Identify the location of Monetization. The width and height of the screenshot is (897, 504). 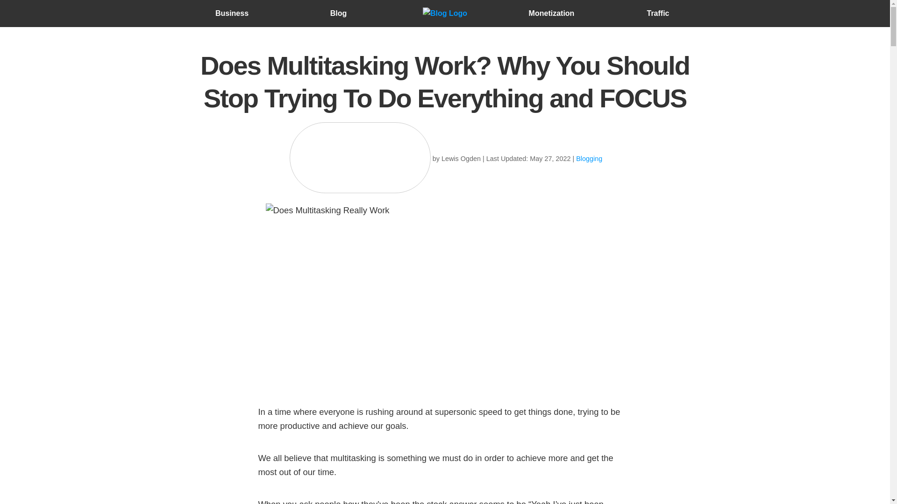
(552, 13).